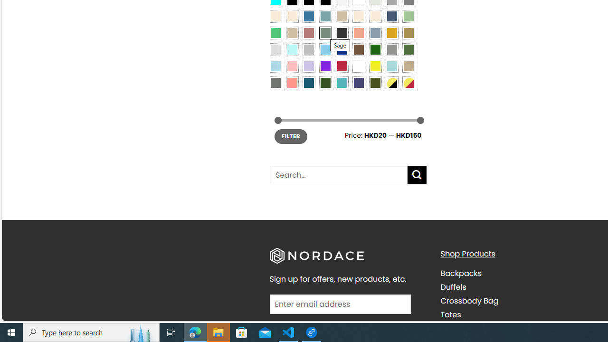 The width and height of the screenshot is (608, 342). Describe the element at coordinates (325, 66) in the screenshot. I see `Purple` at that location.